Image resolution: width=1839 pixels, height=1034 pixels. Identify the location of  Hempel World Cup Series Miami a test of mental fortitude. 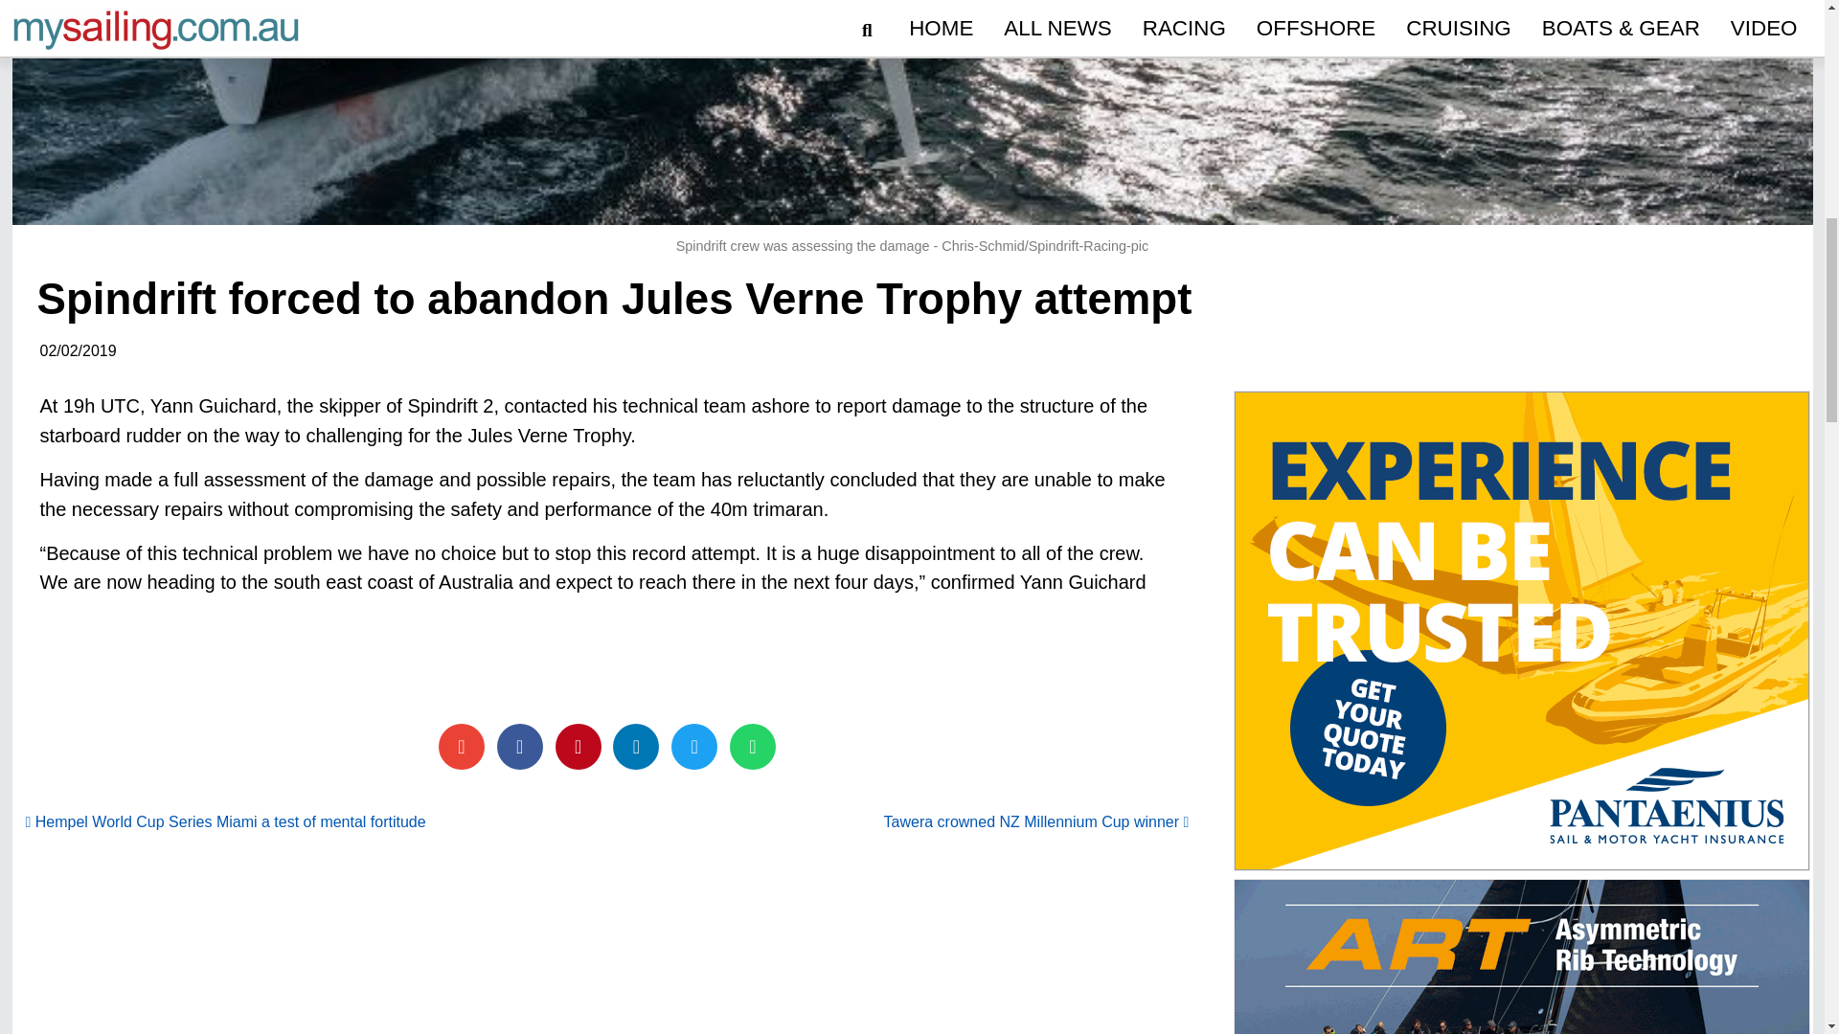
(224, 821).